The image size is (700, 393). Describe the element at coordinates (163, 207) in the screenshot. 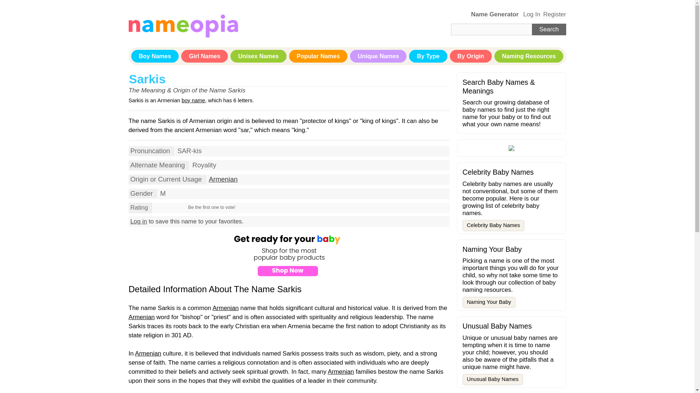

I see `3 stars out of 5` at that location.